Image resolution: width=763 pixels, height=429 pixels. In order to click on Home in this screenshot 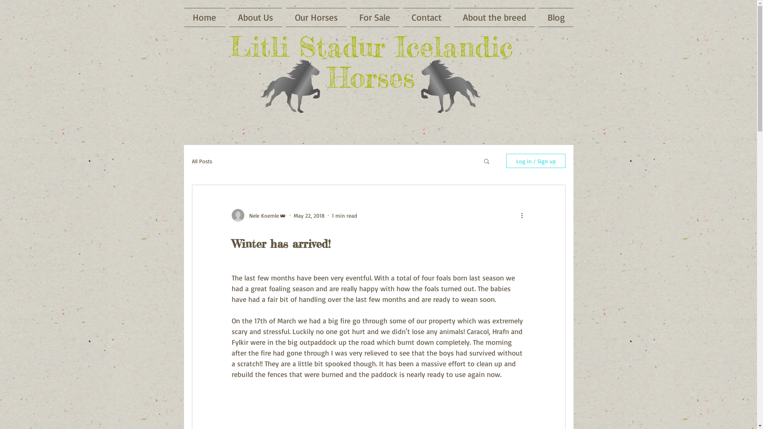, I will do `click(205, 17)`.